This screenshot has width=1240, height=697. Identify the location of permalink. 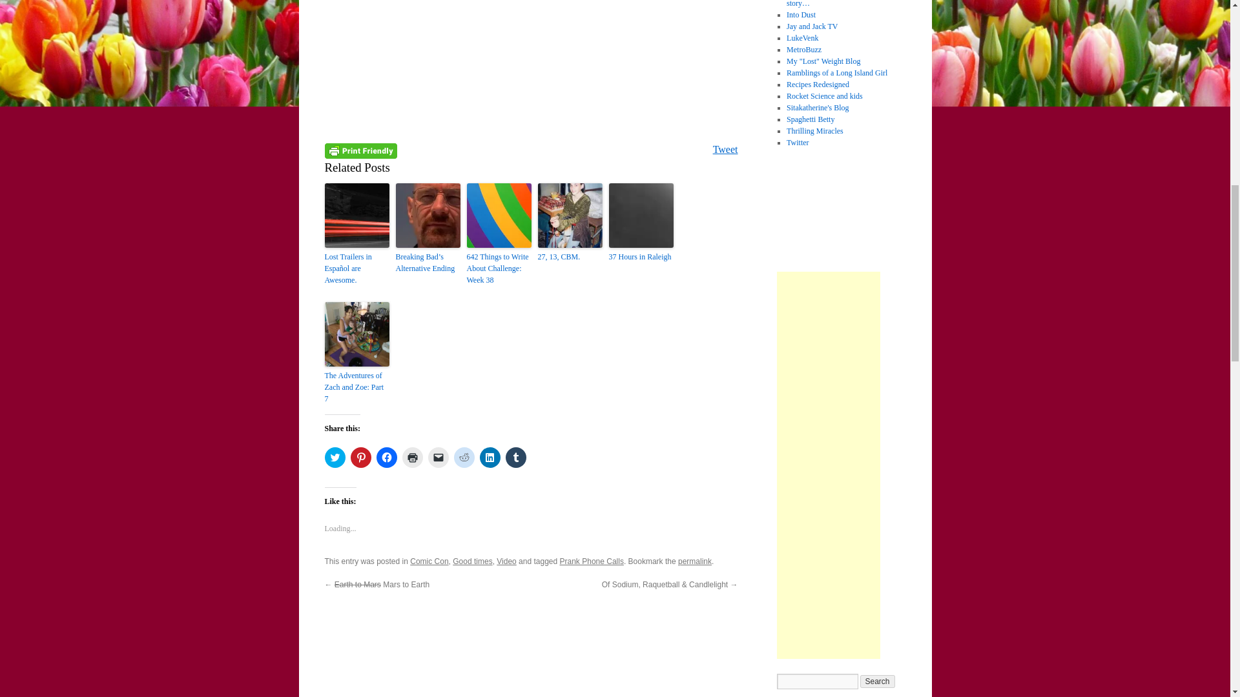
(695, 561).